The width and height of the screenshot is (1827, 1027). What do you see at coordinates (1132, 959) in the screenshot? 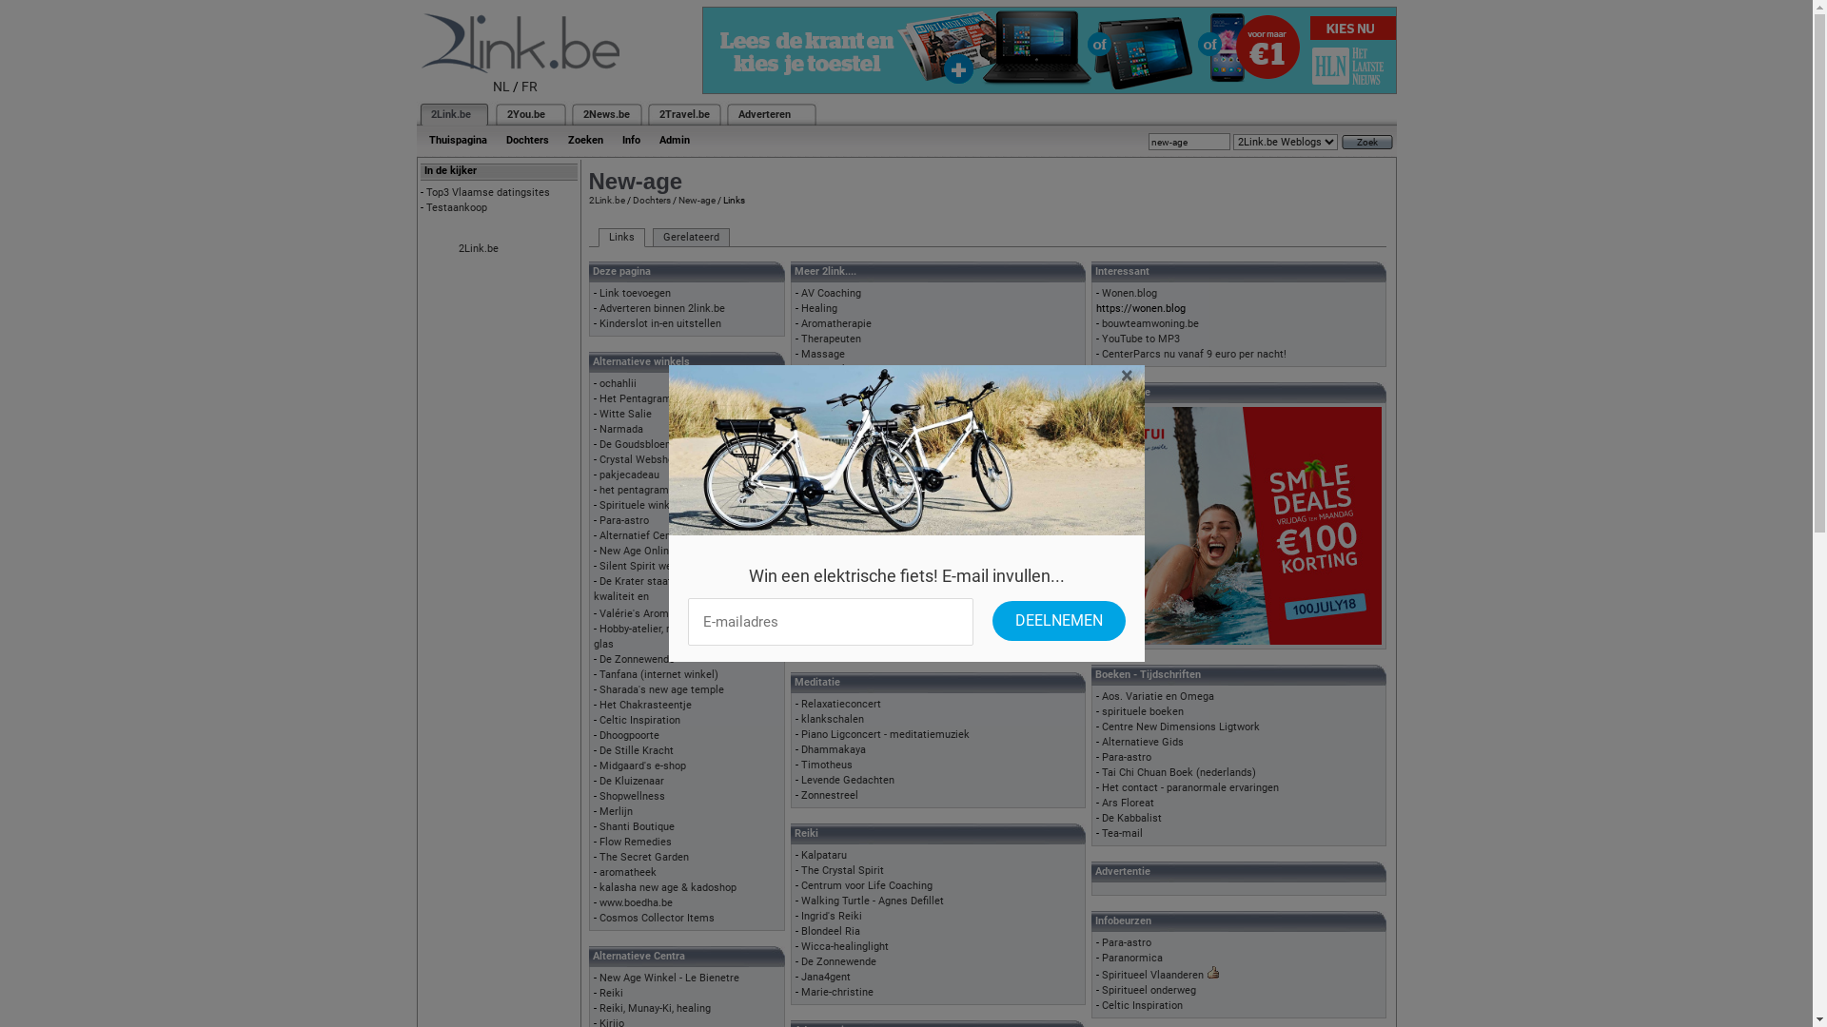
I see `Paranormica` at bounding box center [1132, 959].